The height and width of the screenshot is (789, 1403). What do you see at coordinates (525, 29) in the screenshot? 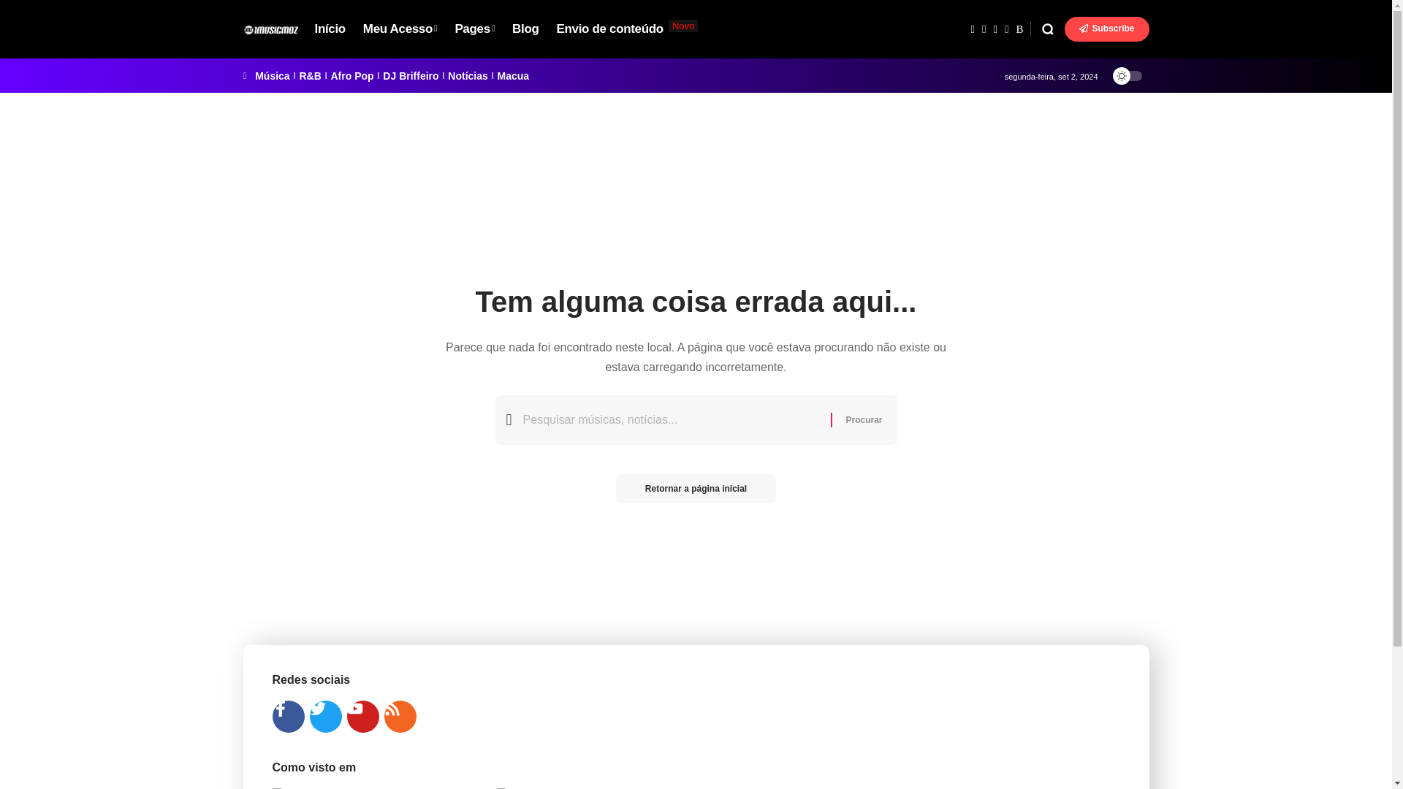
I see `Blog` at bounding box center [525, 29].